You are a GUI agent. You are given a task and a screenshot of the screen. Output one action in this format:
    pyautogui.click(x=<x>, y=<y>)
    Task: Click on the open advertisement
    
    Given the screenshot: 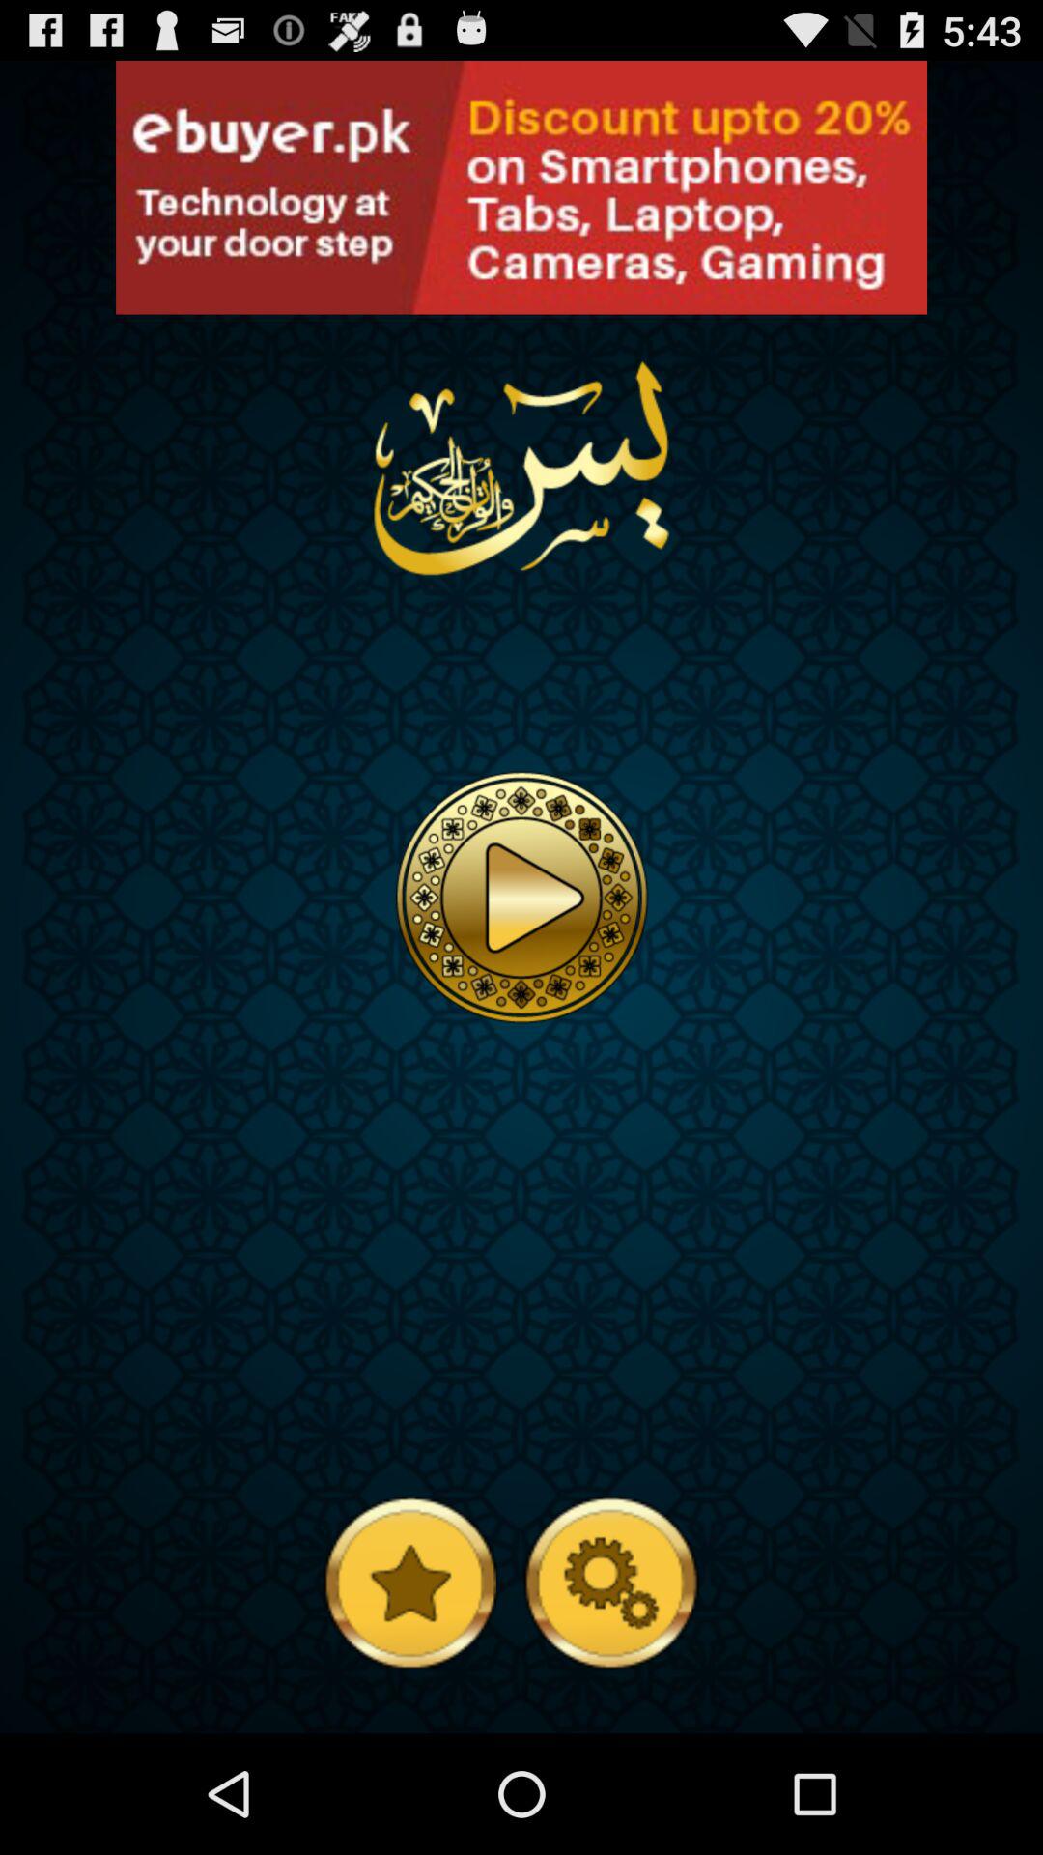 What is the action you would take?
    pyautogui.click(x=521, y=187)
    